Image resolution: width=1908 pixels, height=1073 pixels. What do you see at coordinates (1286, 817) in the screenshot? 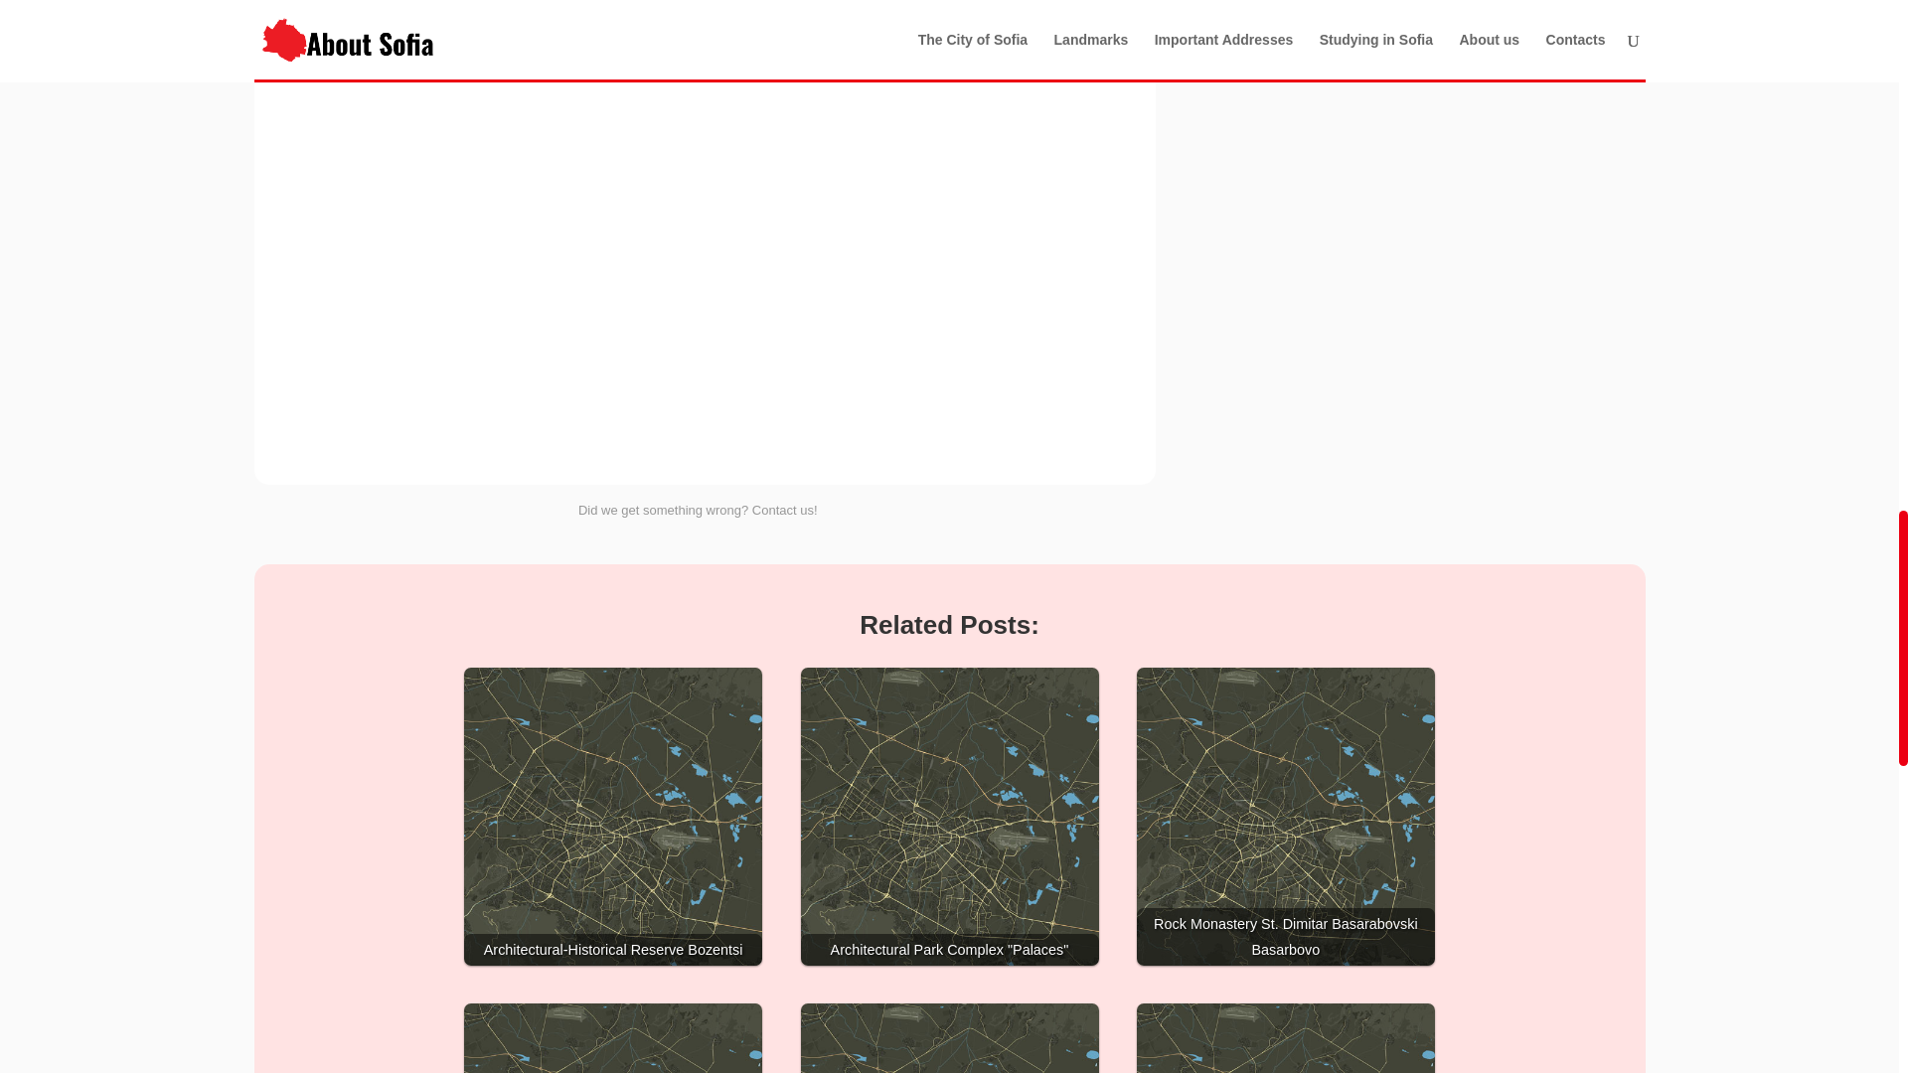
I see `Rock Monastery St. Dimitar Basarabovski Basarbovo` at bounding box center [1286, 817].